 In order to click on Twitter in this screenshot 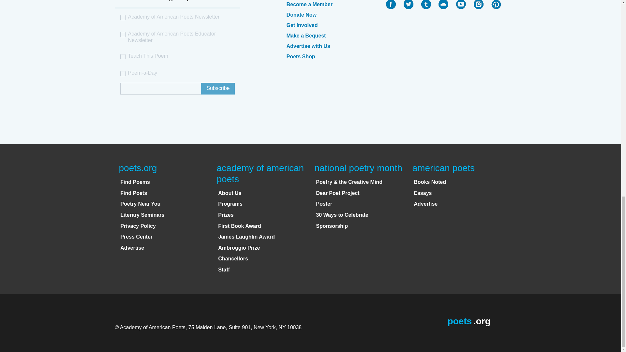, I will do `click(408, 5)`.